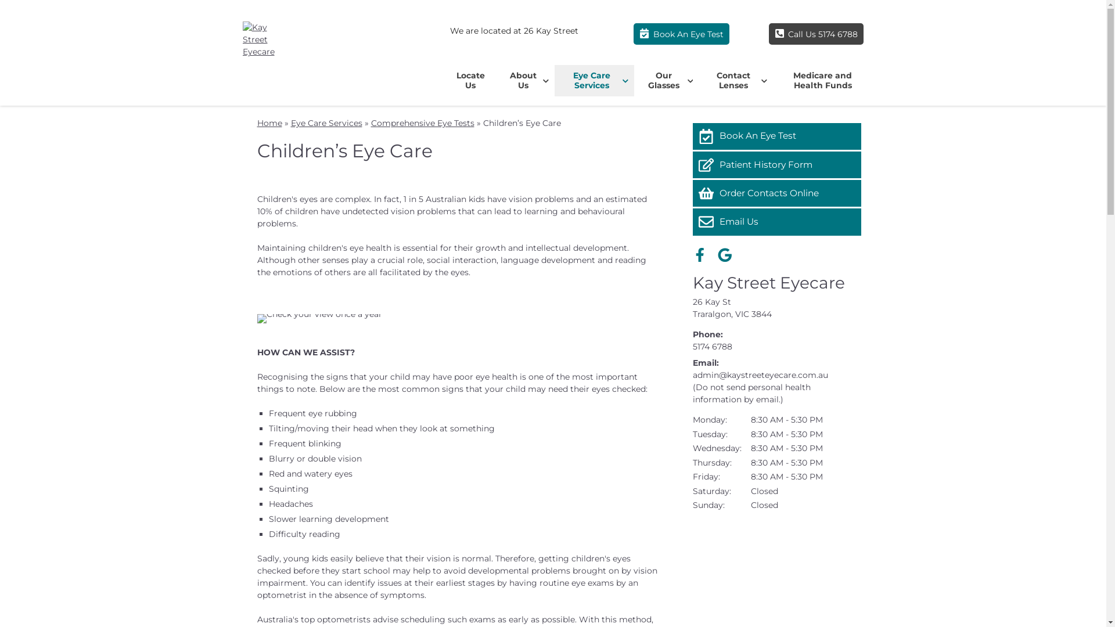 This screenshot has width=1115, height=627. I want to click on About Us, so click(526, 81).